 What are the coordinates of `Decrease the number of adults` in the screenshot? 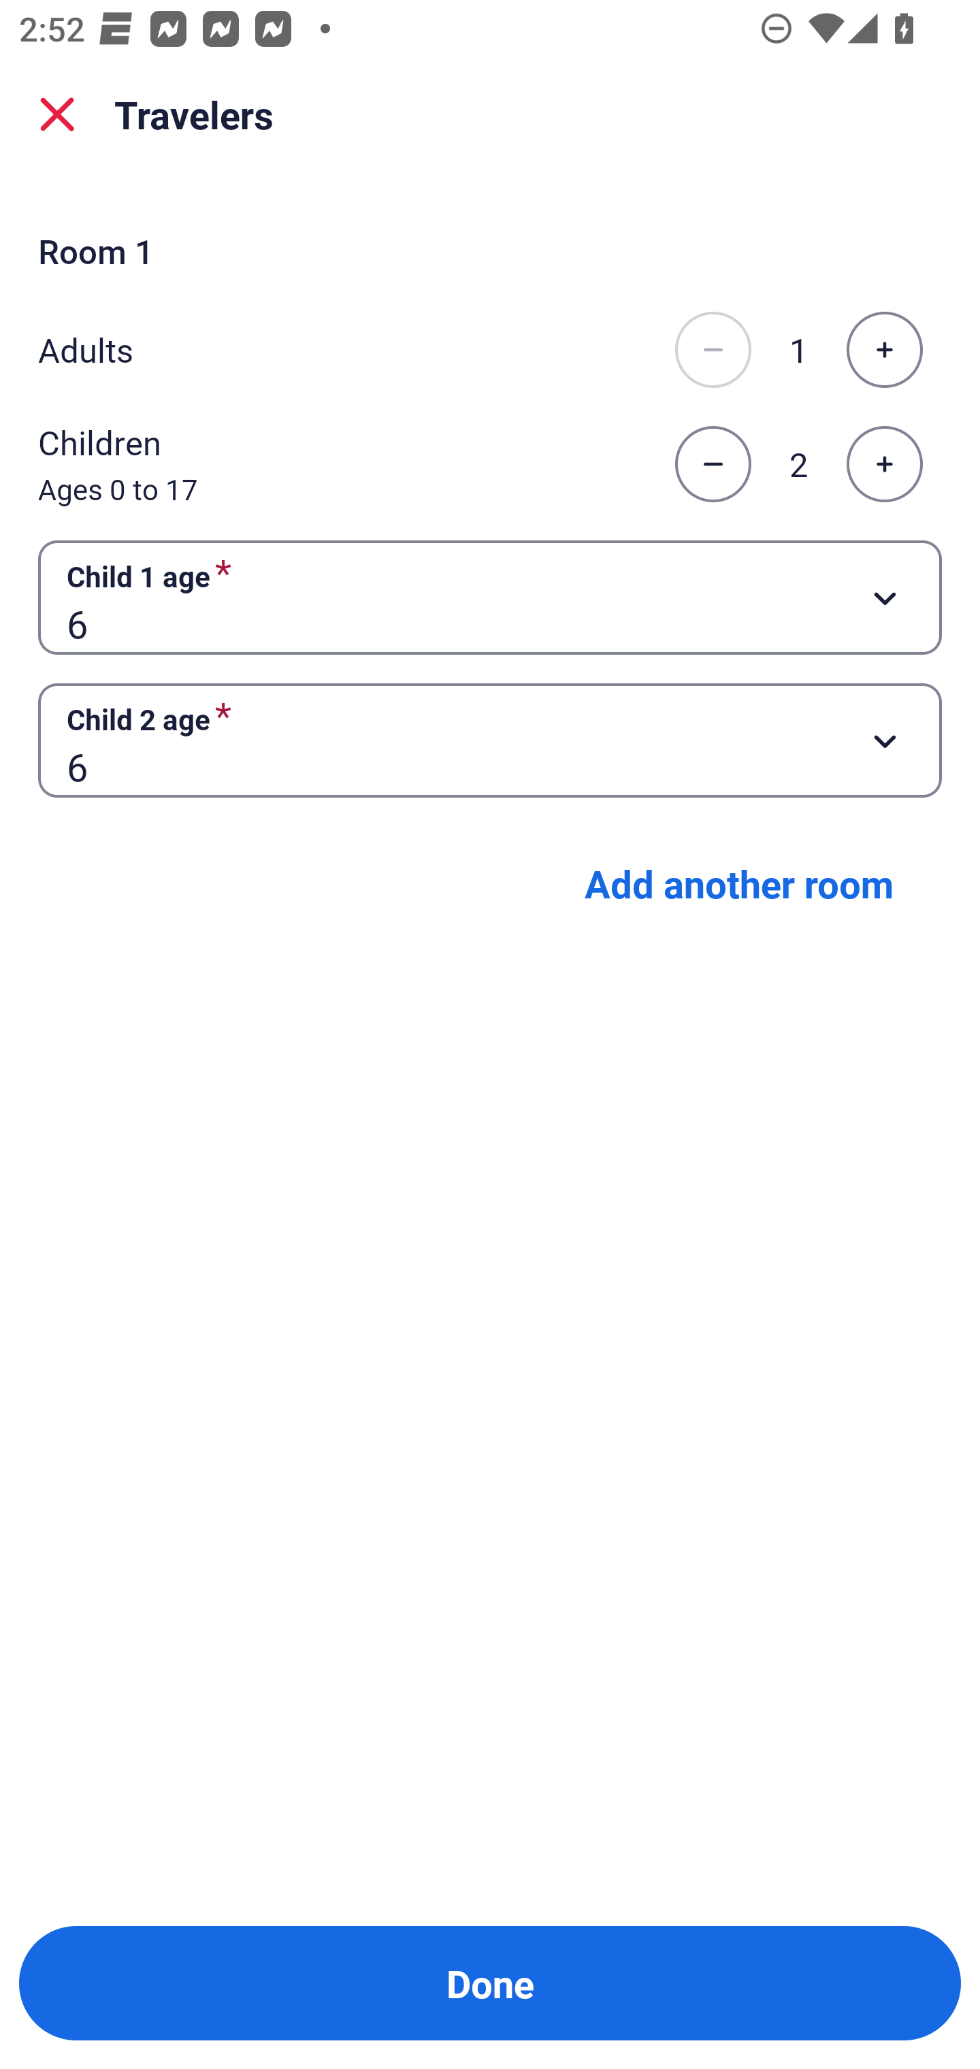 It's located at (713, 349).